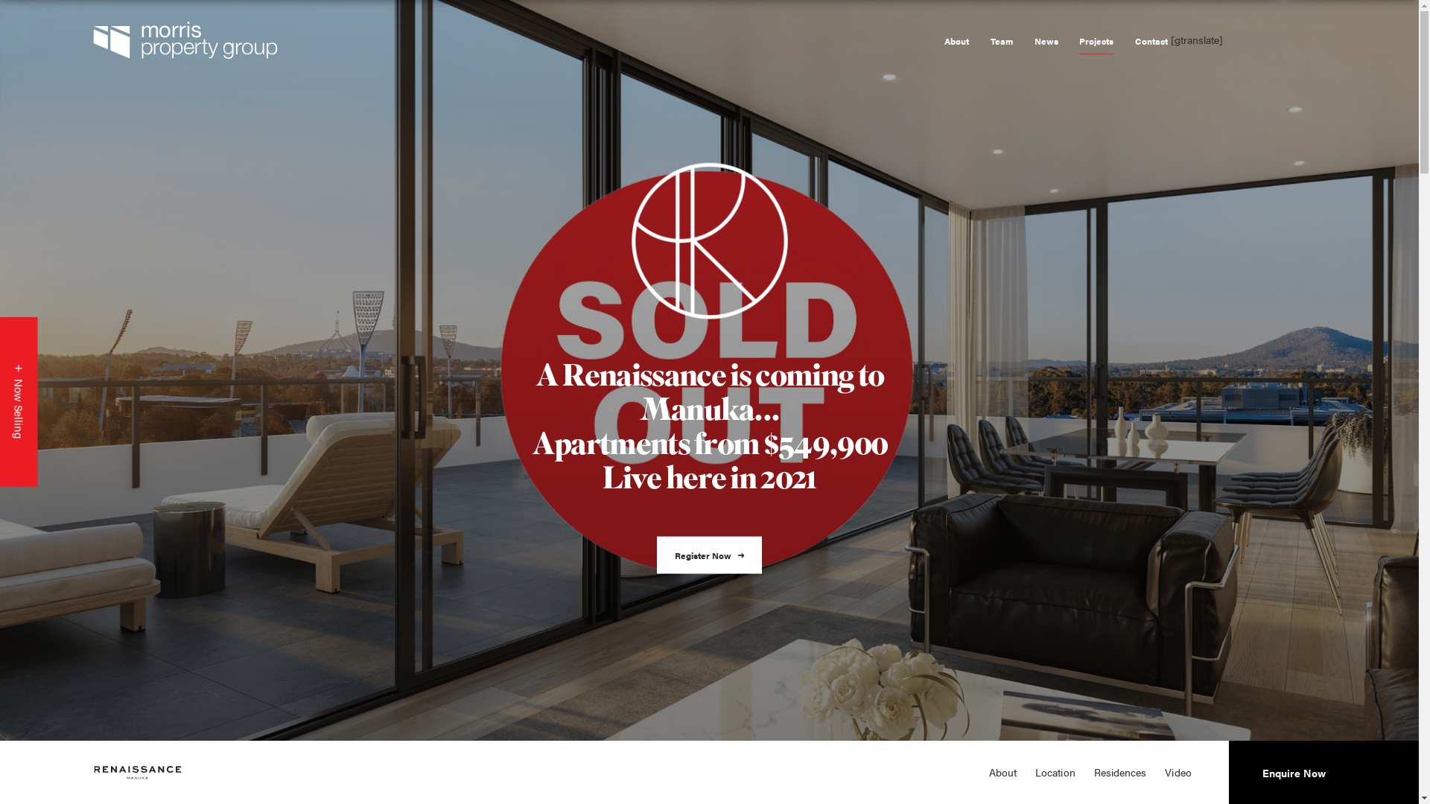 The width and height of the screenshot is (1430, 804). I want to click on Morris Property Group, so click(283, 40).